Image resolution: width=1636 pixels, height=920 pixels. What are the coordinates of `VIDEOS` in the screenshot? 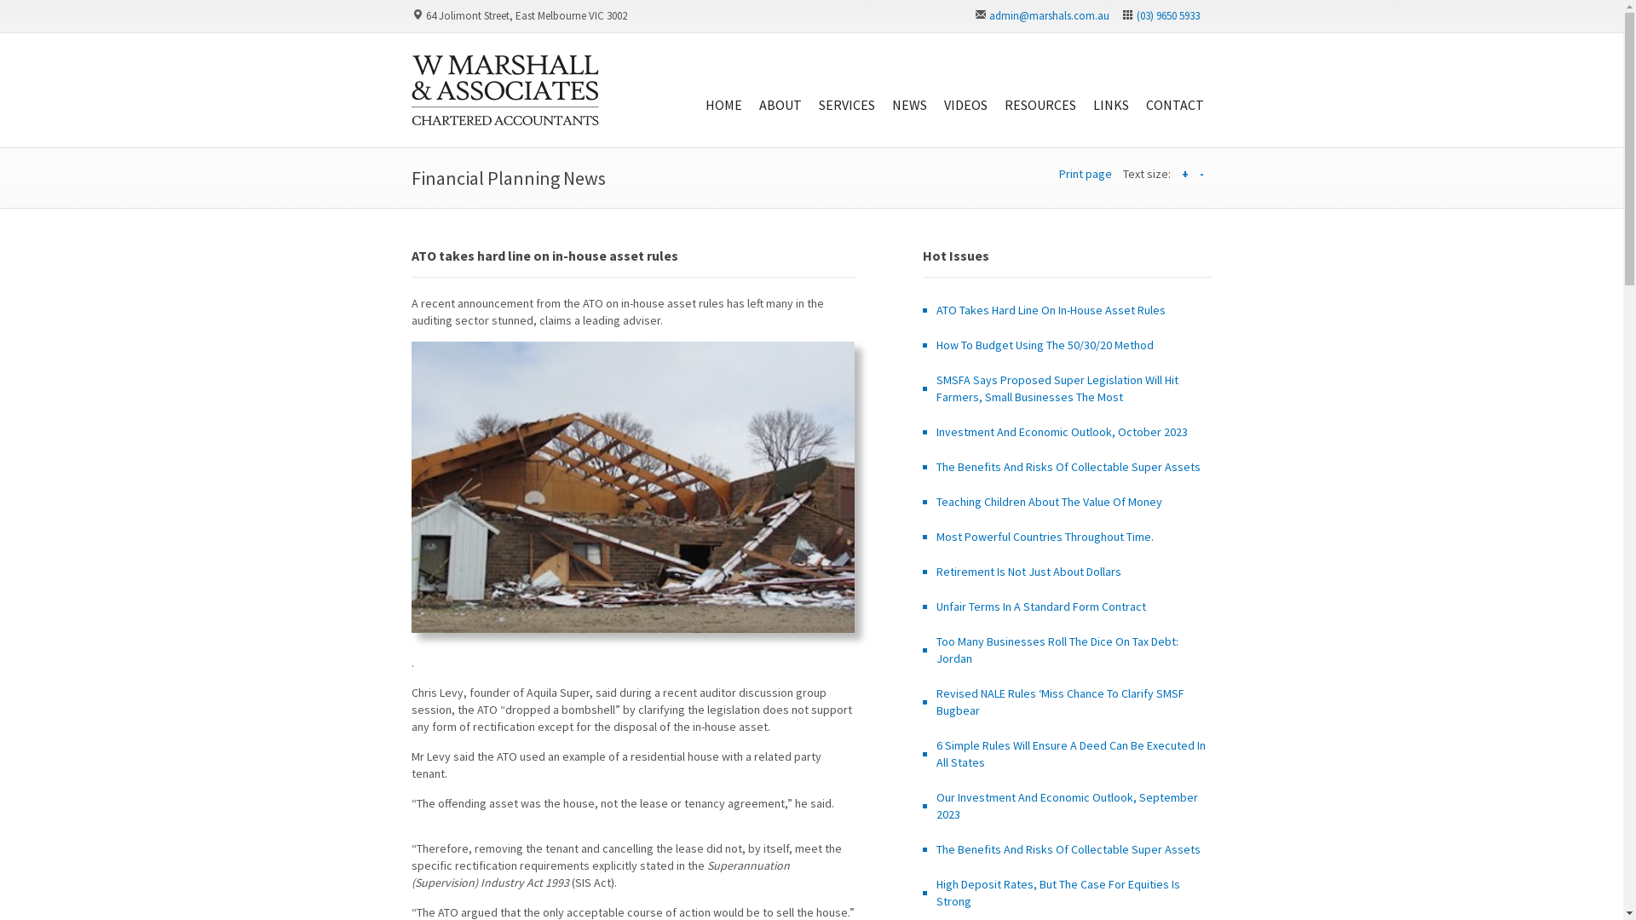 It's located at (966, 82).